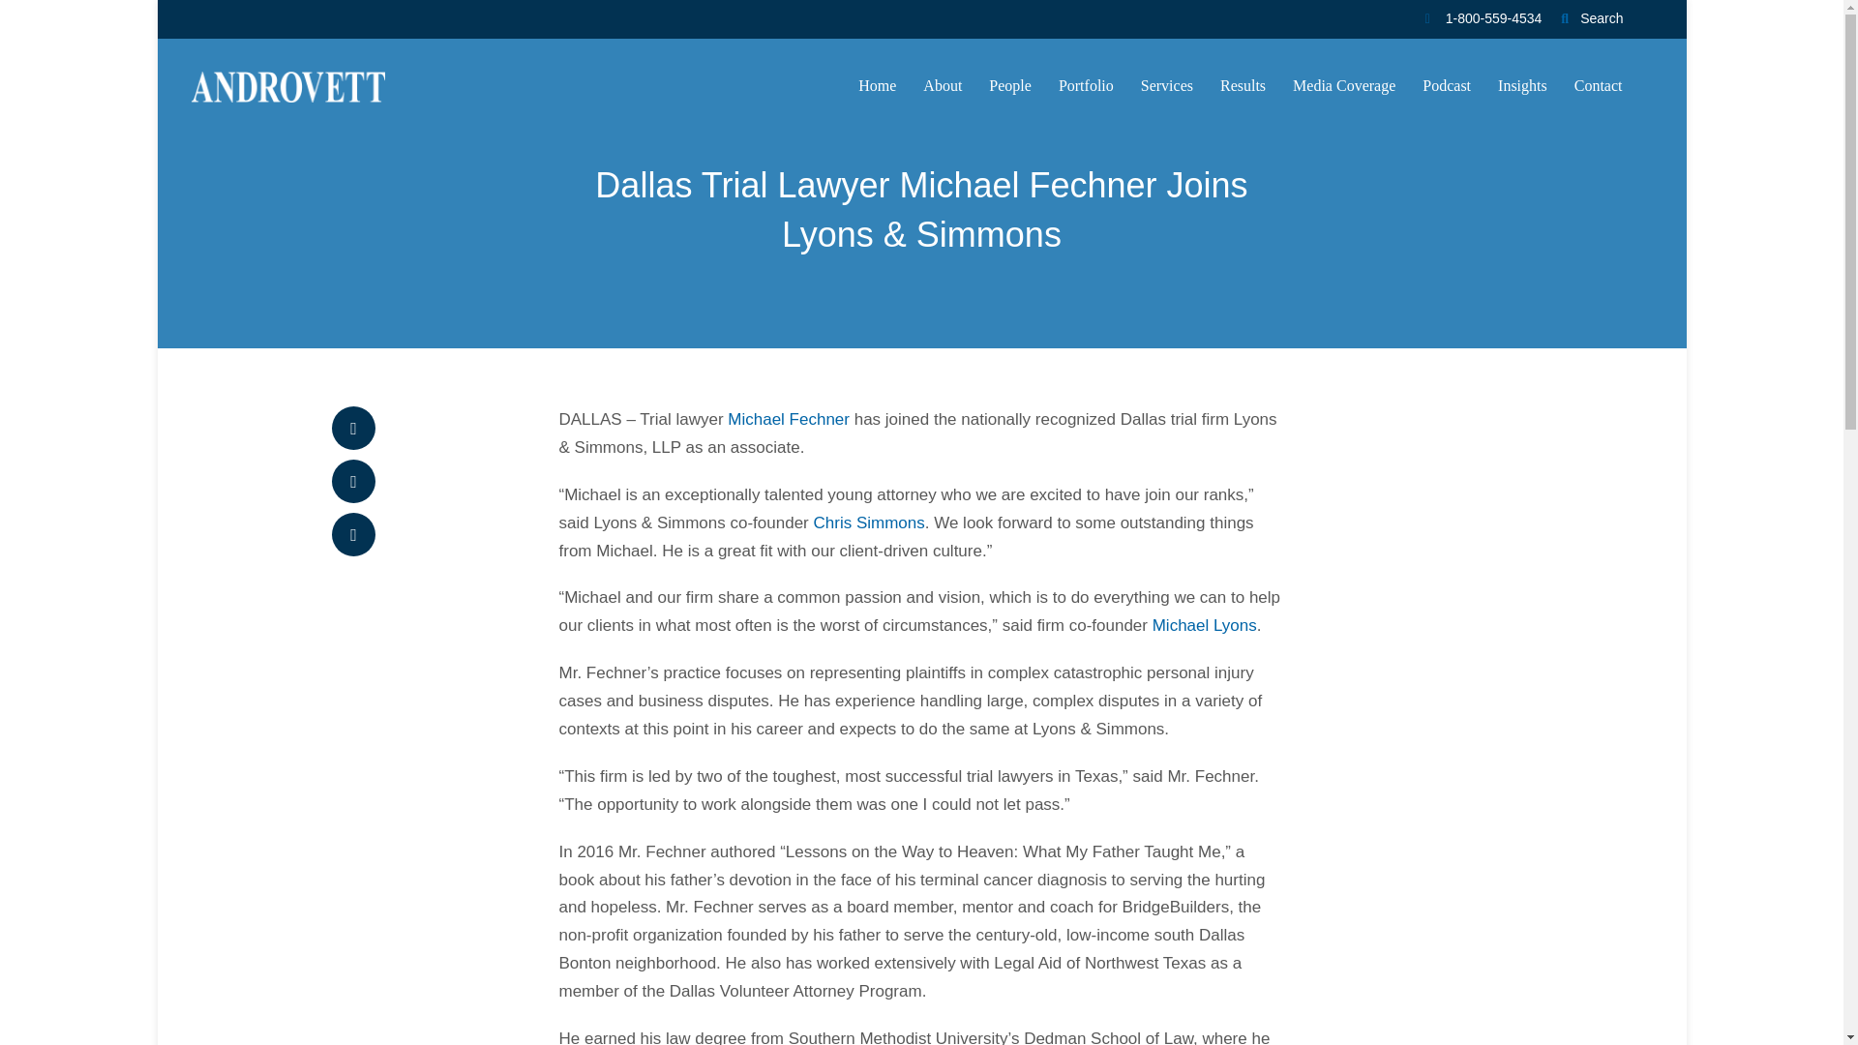  I want to click on Results, so click(1243, 87).